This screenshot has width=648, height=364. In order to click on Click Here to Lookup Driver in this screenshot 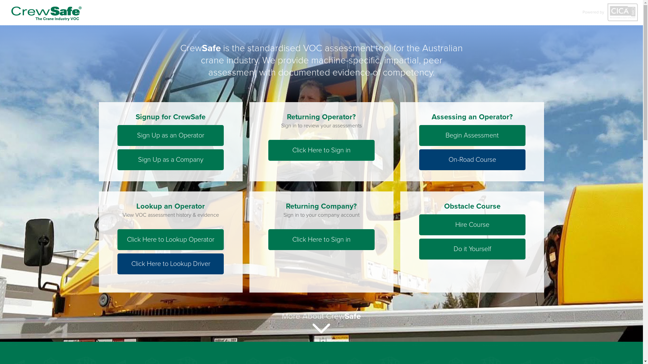, I will do `click(171, 264)`.